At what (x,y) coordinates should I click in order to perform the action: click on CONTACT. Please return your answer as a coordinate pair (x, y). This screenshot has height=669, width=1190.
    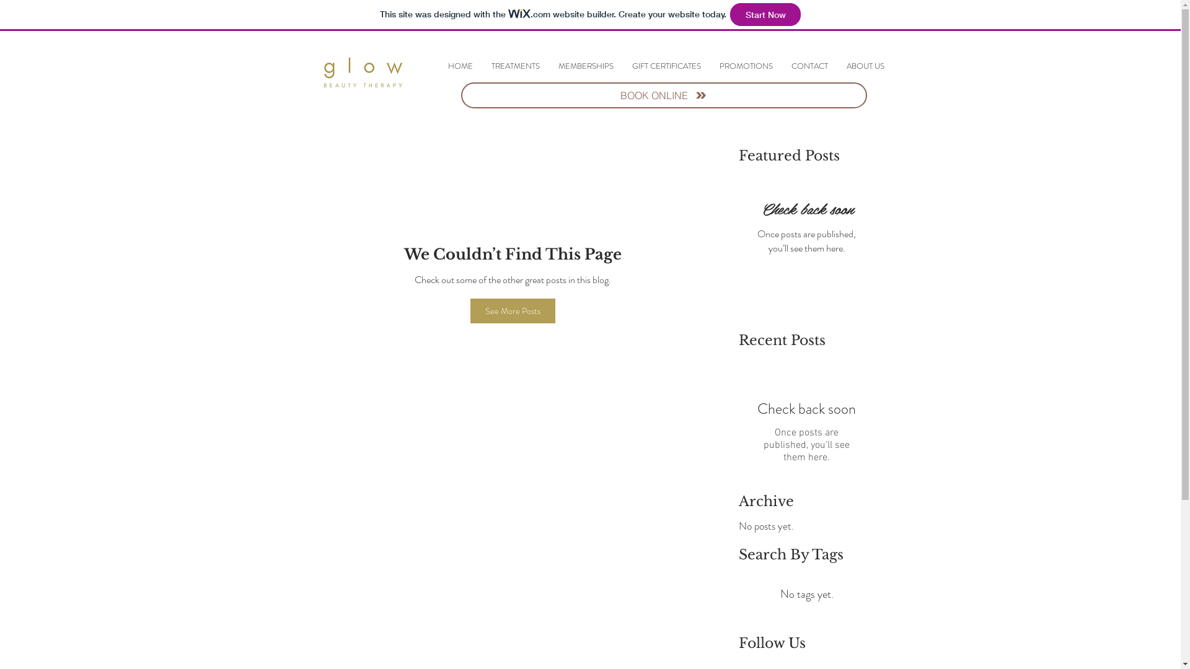
    Looking at the image, I should click on (809, 66).